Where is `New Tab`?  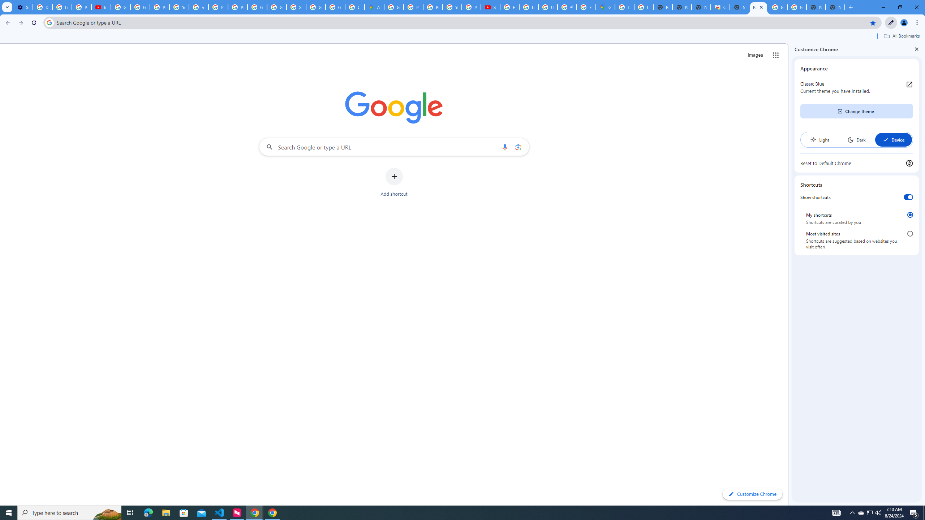
New Tab is located at coordinates (835, 7).